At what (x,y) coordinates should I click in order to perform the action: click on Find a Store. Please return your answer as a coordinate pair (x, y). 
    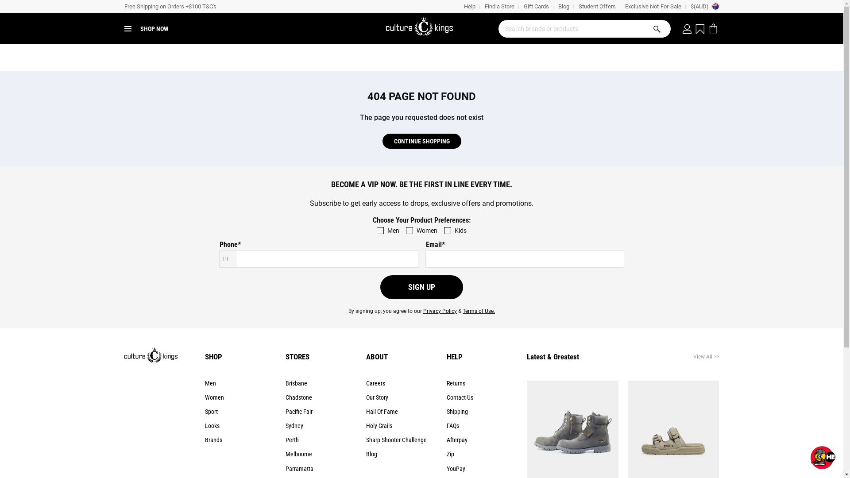
    Looking at the image, I should click on (499, 7).